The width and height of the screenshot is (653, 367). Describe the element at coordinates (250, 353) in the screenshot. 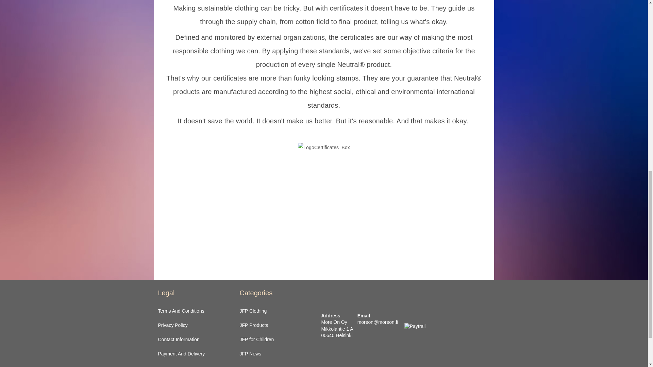

I see `JFP News` at that location.